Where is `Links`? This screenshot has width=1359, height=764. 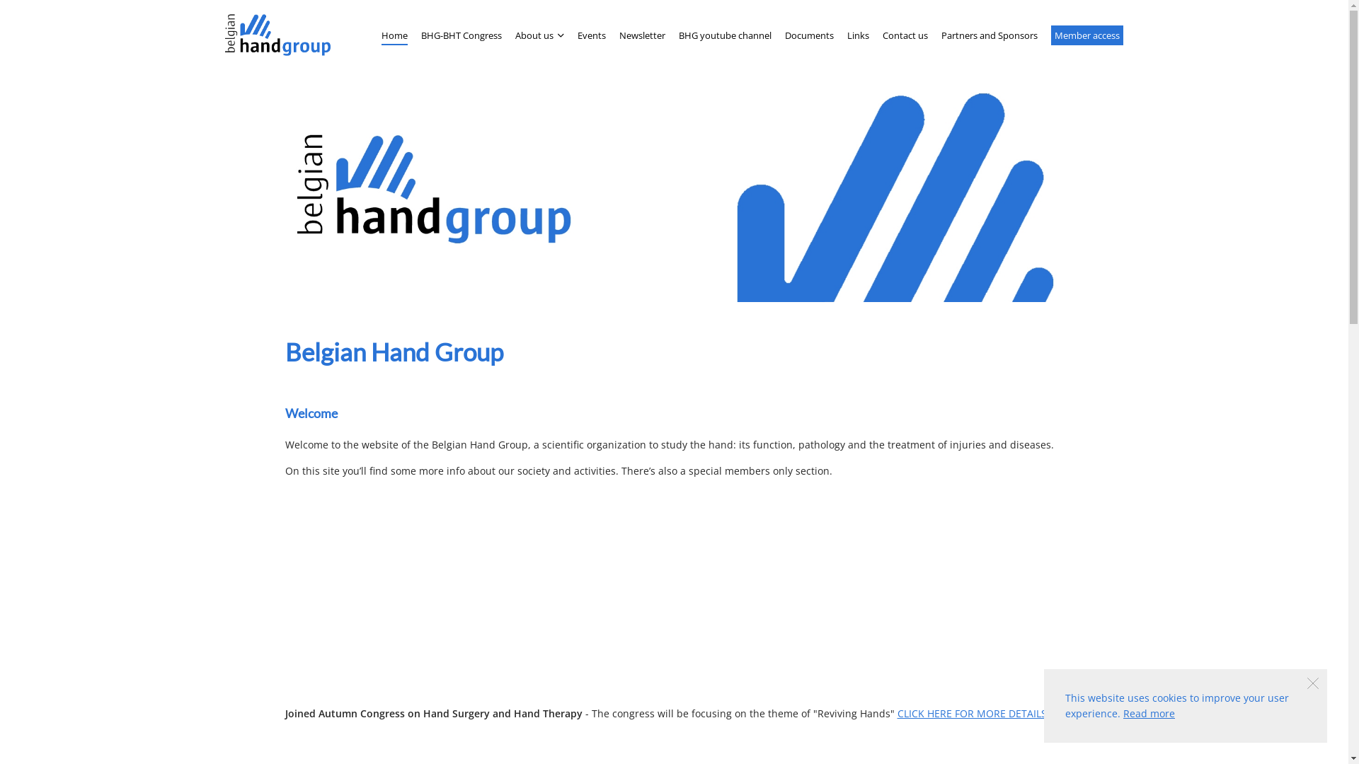
Links is located at coordinates (858, 35).